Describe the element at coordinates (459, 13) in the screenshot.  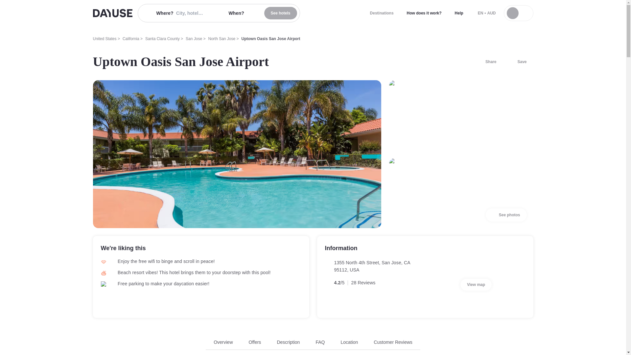
I see `Help` at that location.